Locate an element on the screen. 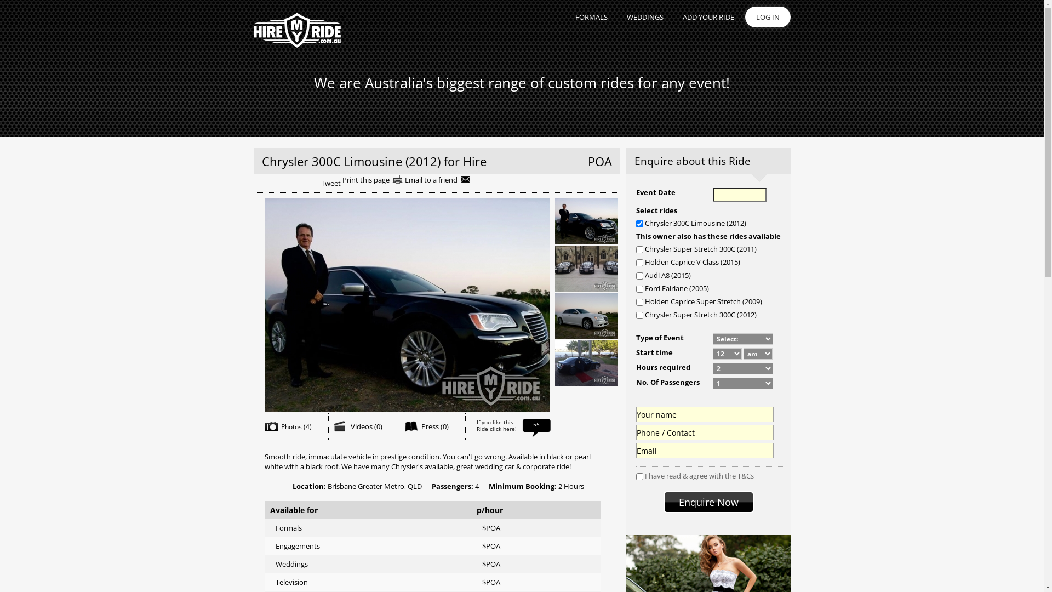  If you like this
Ride click here!
55 is located at coordinates (514, 431).